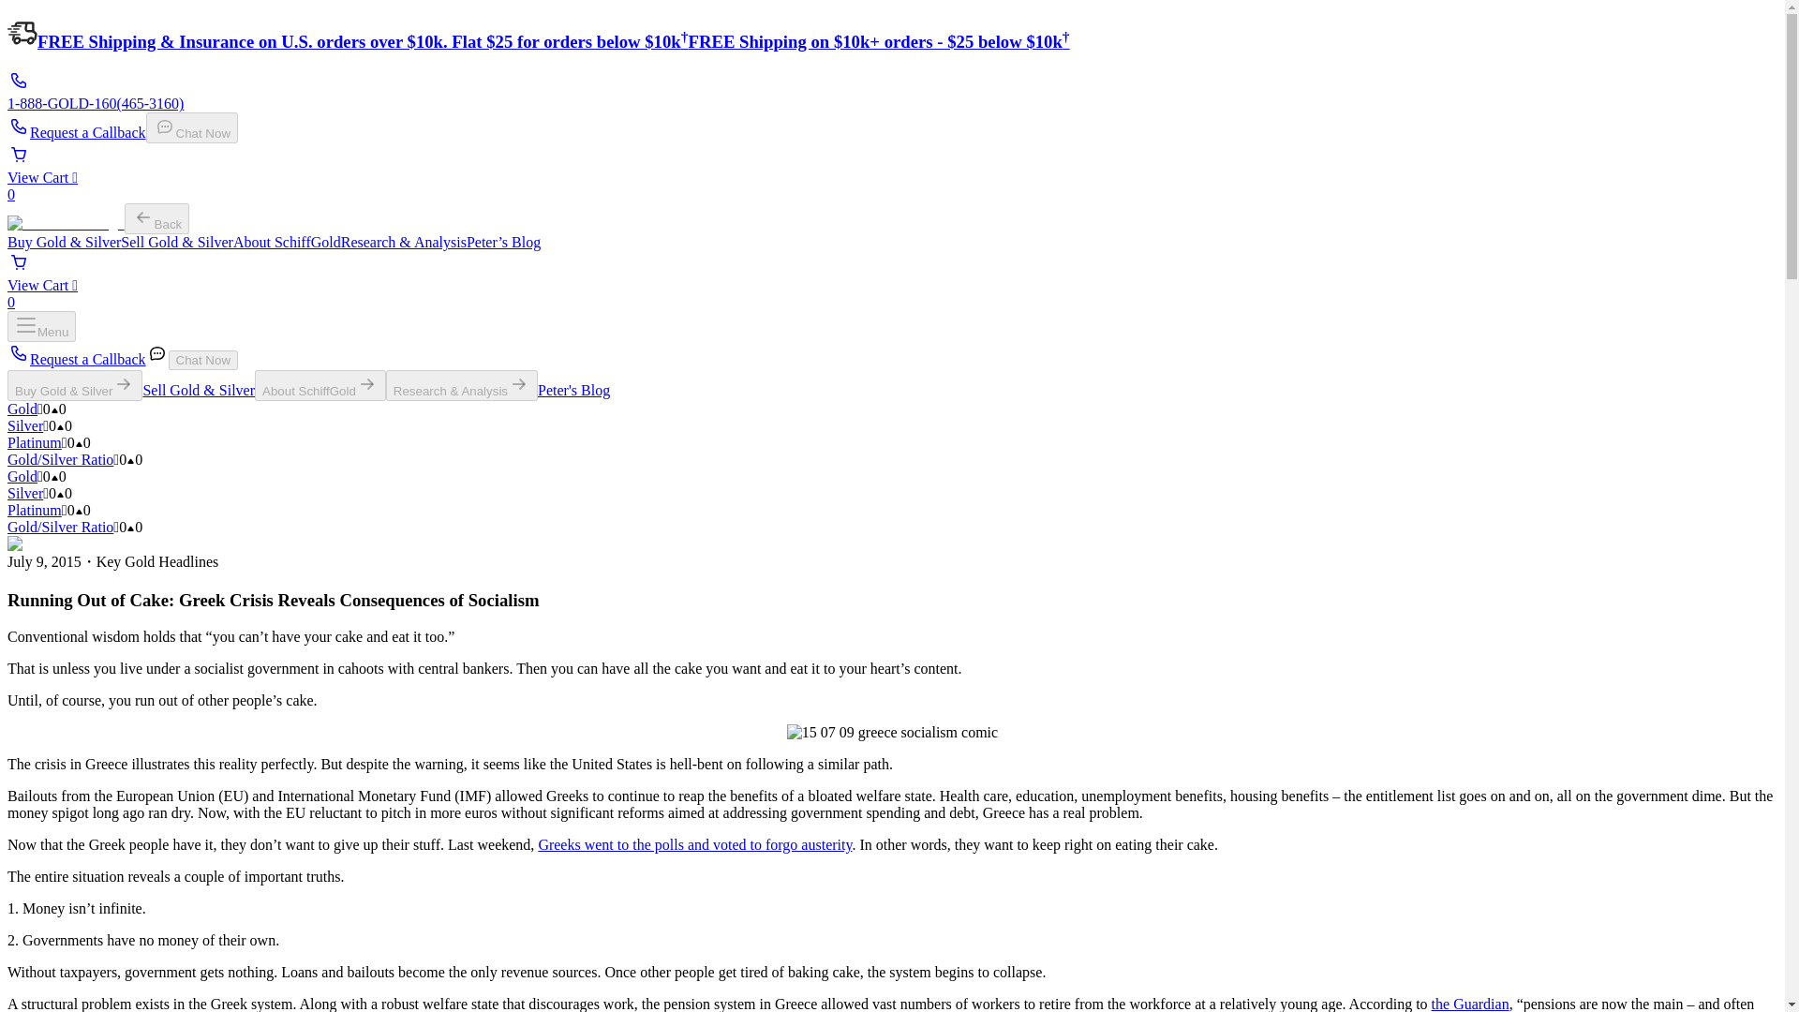 Image resolution: width=1799 pixels, height=1012 pixels. Describe the element at coordinates (204, 360) in the screenshot. I see `Chat Now` at that location.